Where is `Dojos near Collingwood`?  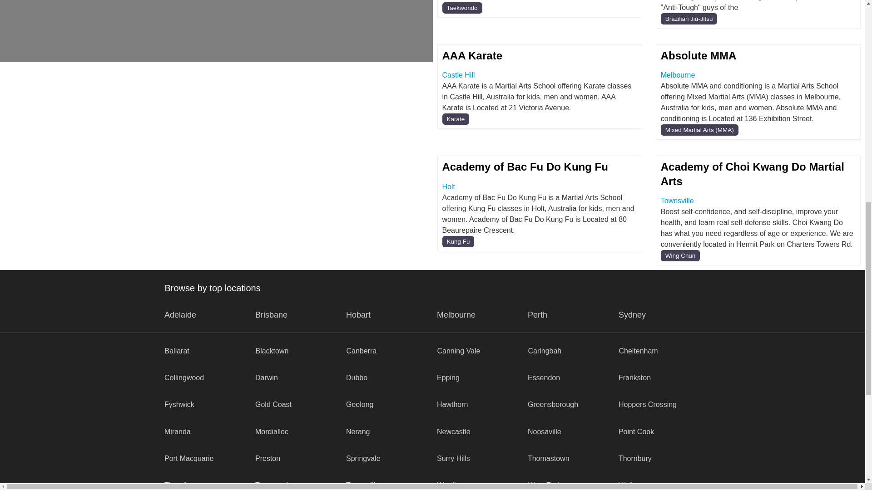 Dojos near Collingwood is located at coordinates (184, 377).